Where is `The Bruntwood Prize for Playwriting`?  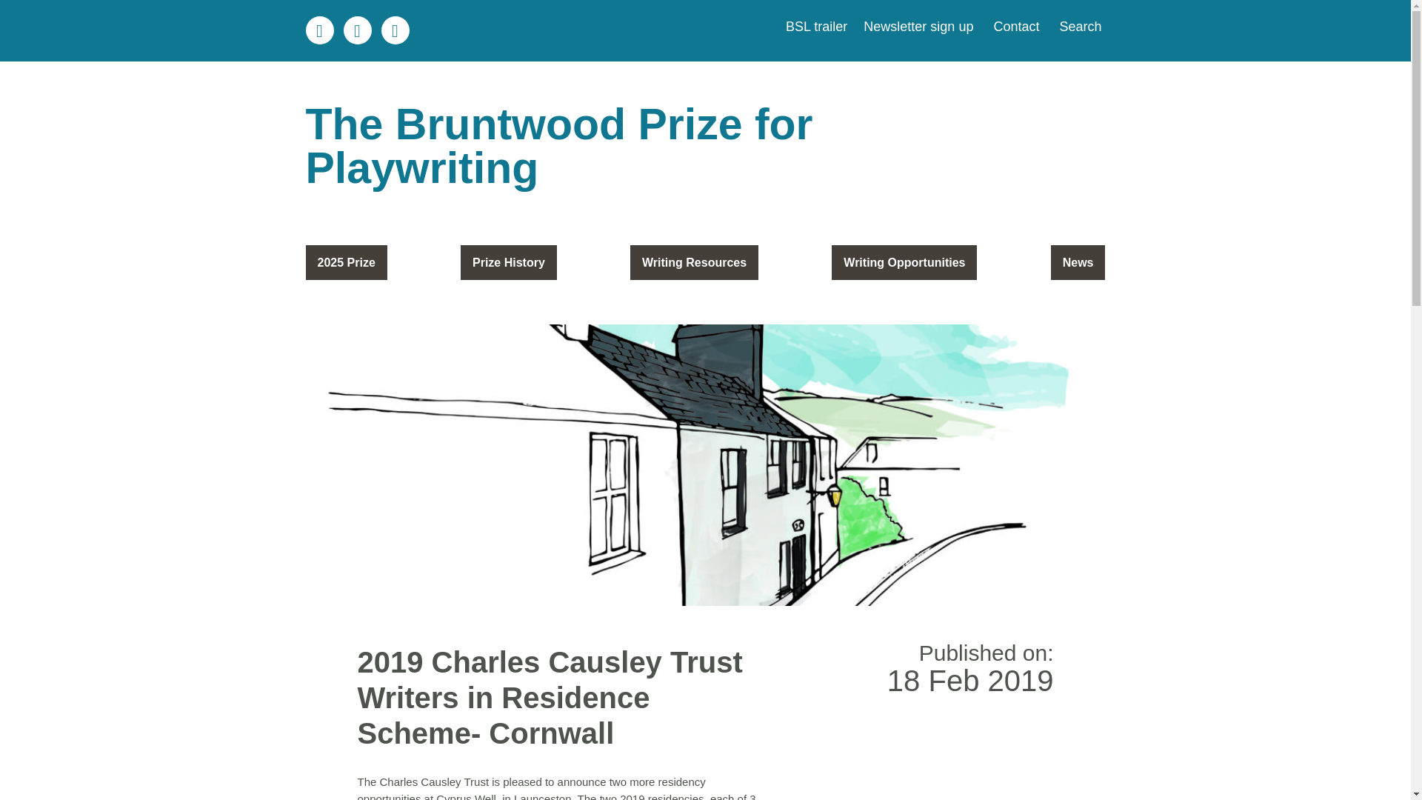
The Bruntwood Prize for Playwriting is located at coordinates (705, 147).